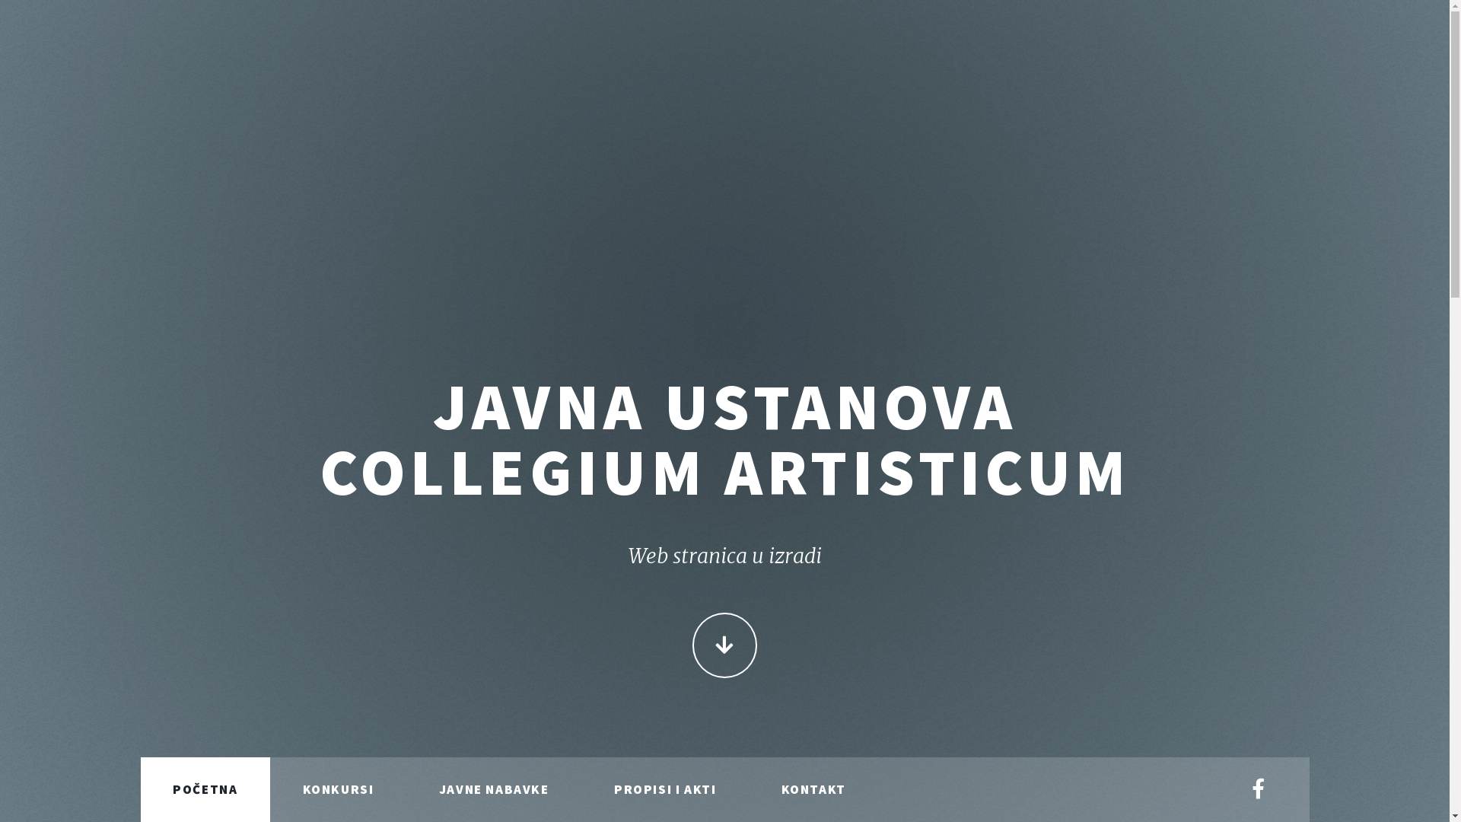 The height and width of the screenshot is (822, 1461). I want to click on CONTINUE, so click(724, 645).